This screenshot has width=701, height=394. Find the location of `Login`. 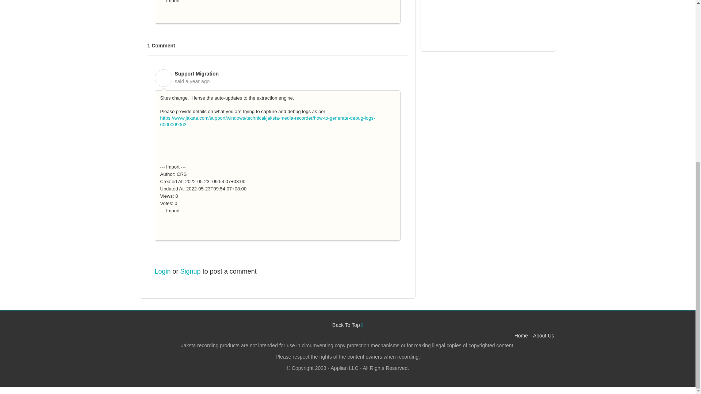

Login is located at coordinates (163, 271).